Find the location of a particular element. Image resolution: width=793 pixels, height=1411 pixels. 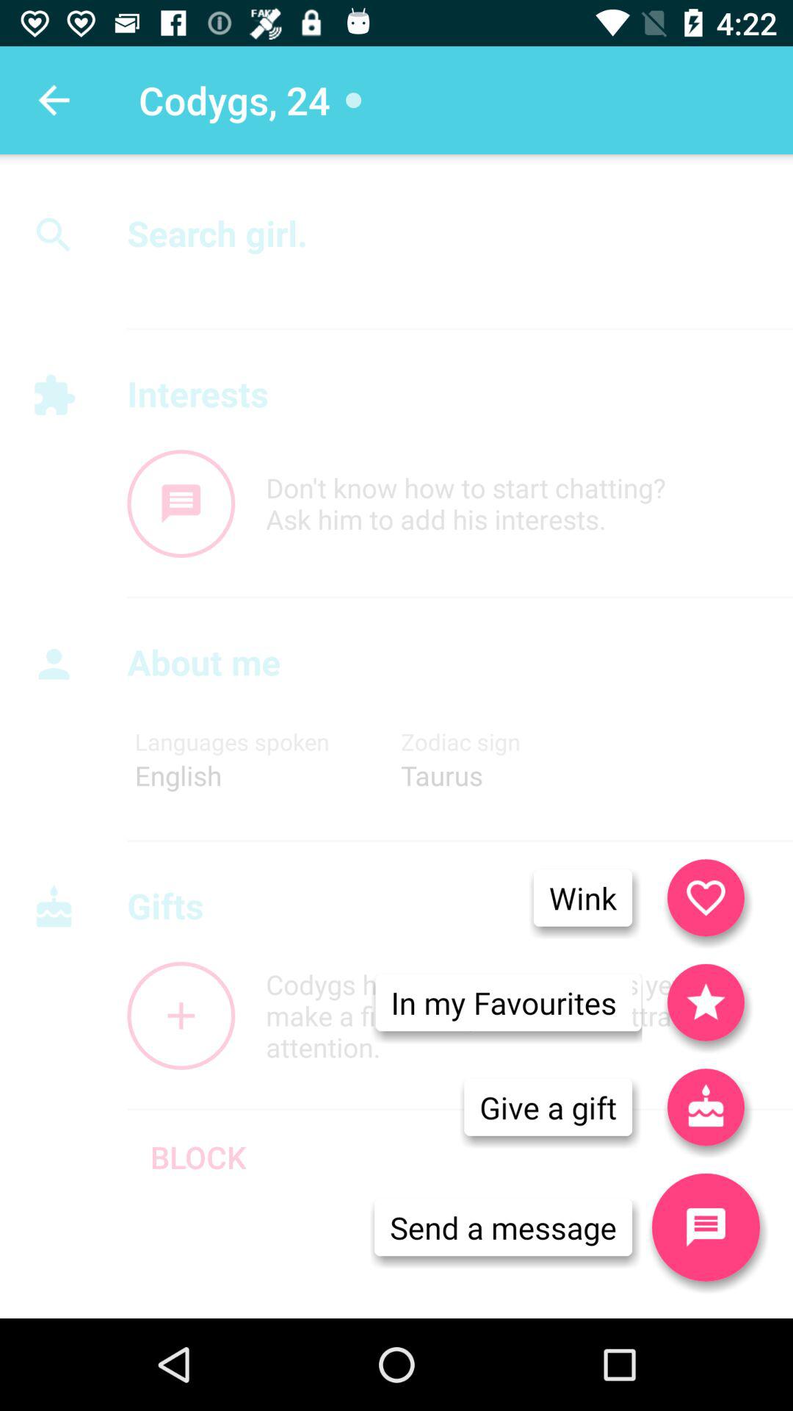

press the item next to the give a gift icon is located at coordinates (706, 1227).